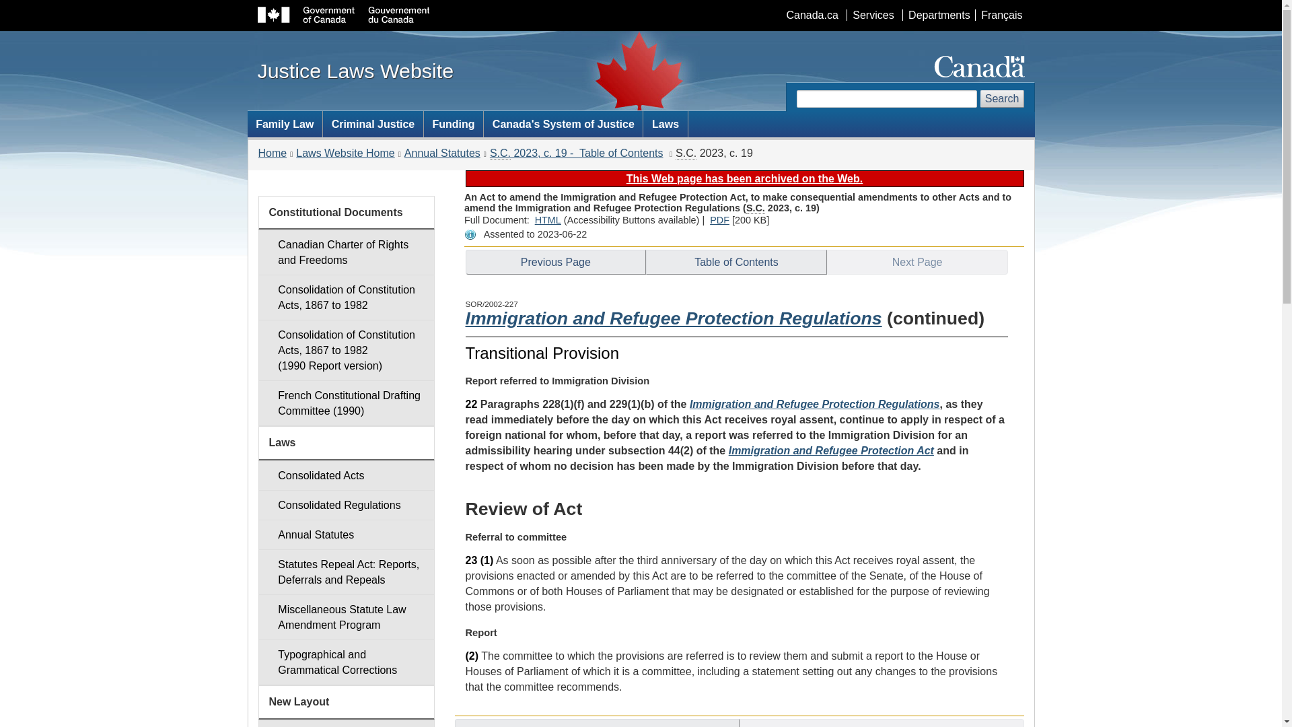  I want to click on Previous Page, so click(556, 263).